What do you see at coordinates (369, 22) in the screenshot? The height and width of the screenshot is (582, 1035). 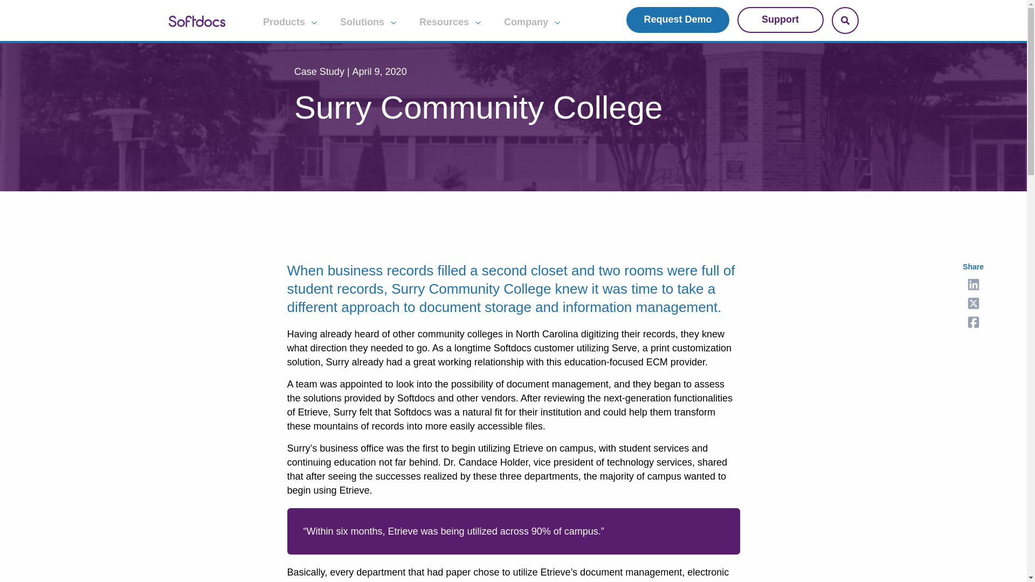 I see `Solutions` at bounding box center [369, 22].